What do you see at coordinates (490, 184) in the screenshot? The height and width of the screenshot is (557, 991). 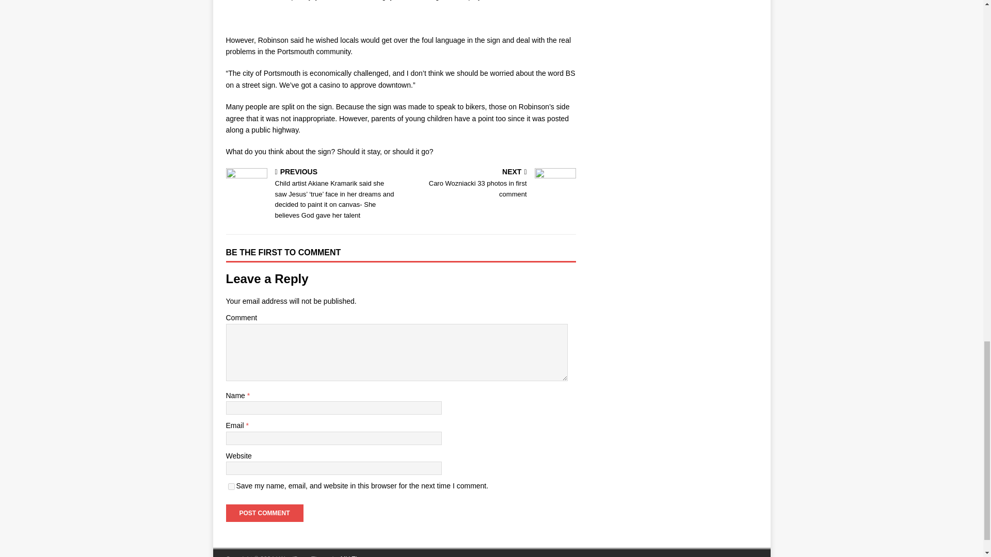 I see `yes` at bounding box center [490, 184].